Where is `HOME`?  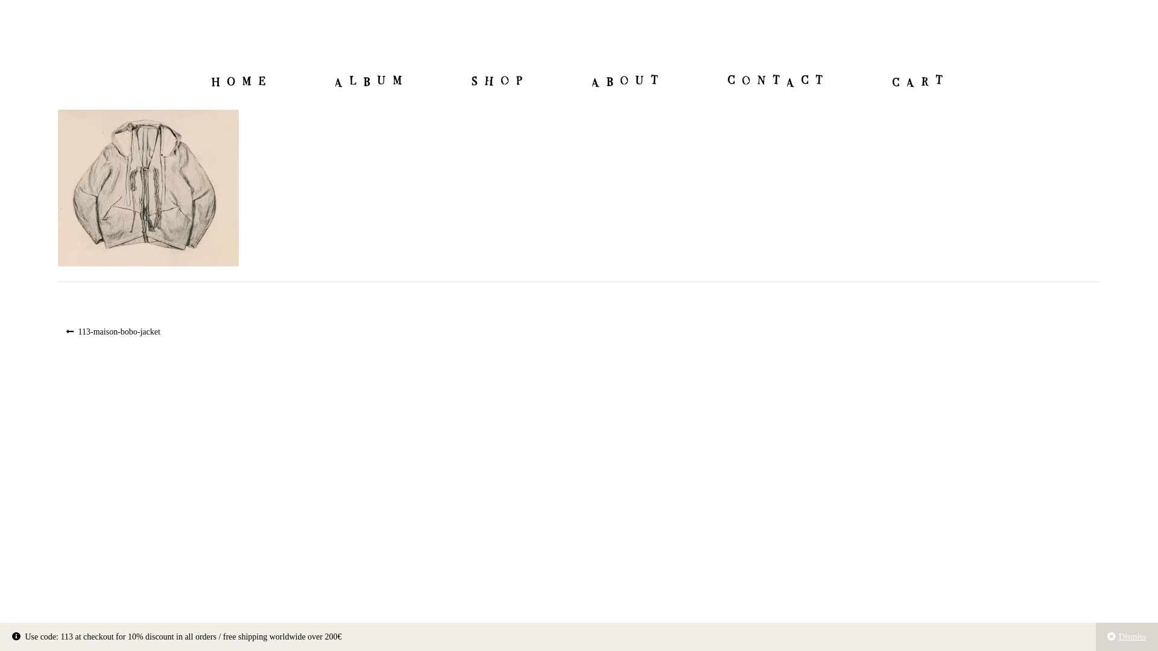 HOME is located at coordinates (241, 81).